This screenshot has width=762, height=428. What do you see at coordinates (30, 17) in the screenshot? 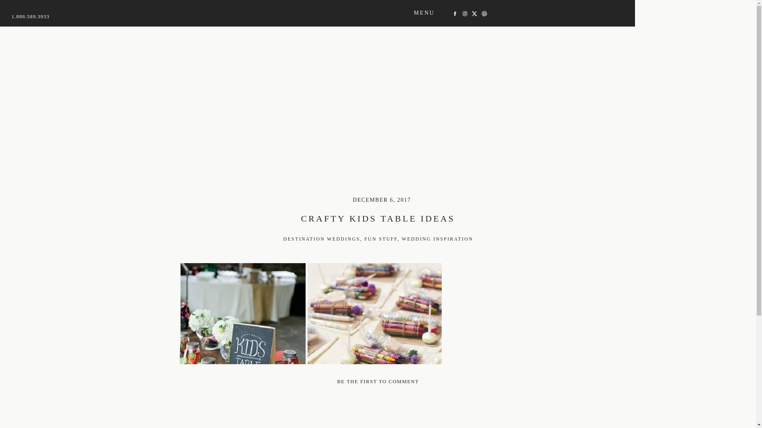
I see `1.888.589.3933` at bounding box center [30, 17].